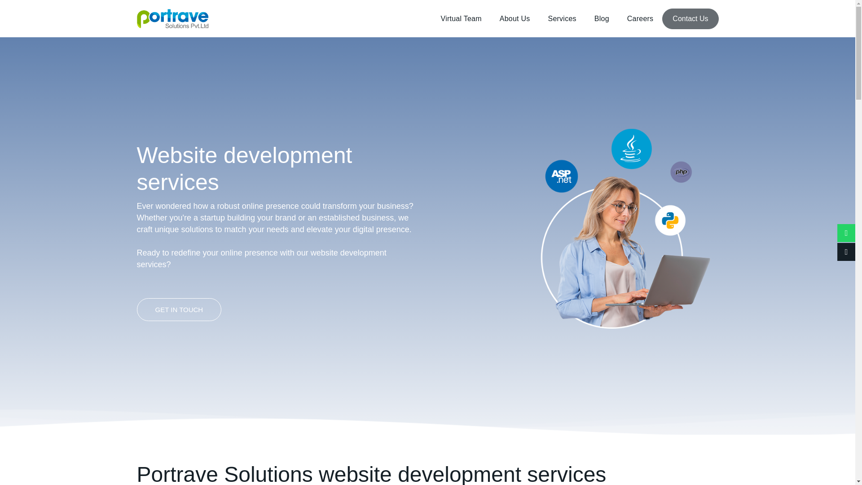  I want to click on GET IN TOUCH, so click(179, 309).